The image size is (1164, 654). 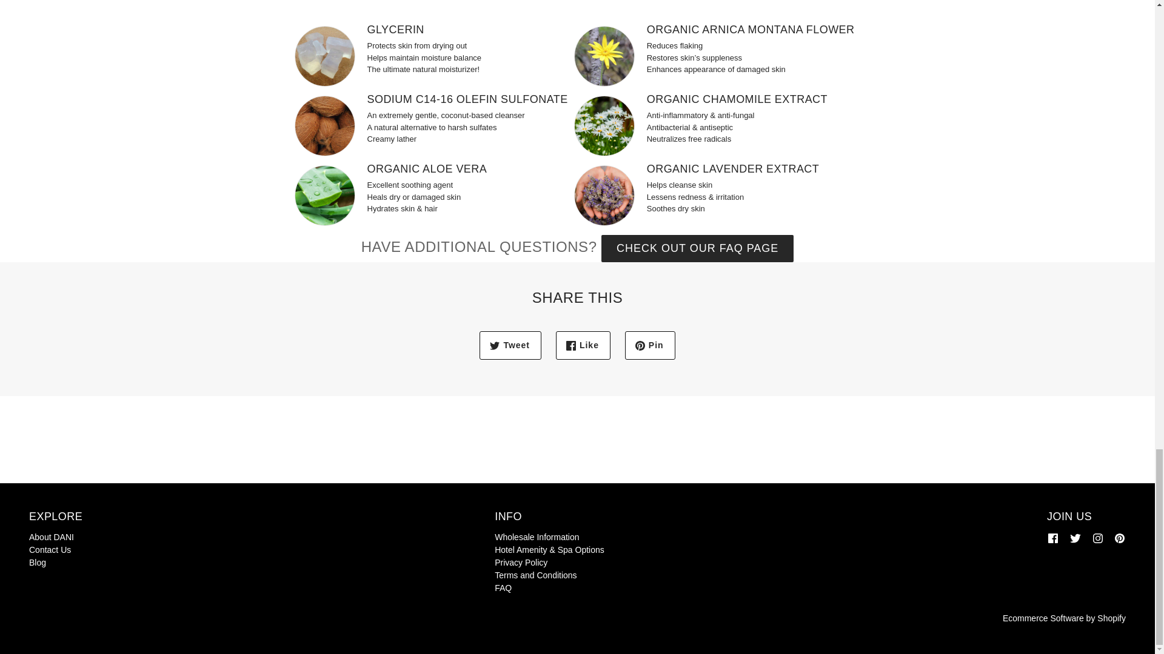 I want to click on About DANI, so click(x=52, y=537).